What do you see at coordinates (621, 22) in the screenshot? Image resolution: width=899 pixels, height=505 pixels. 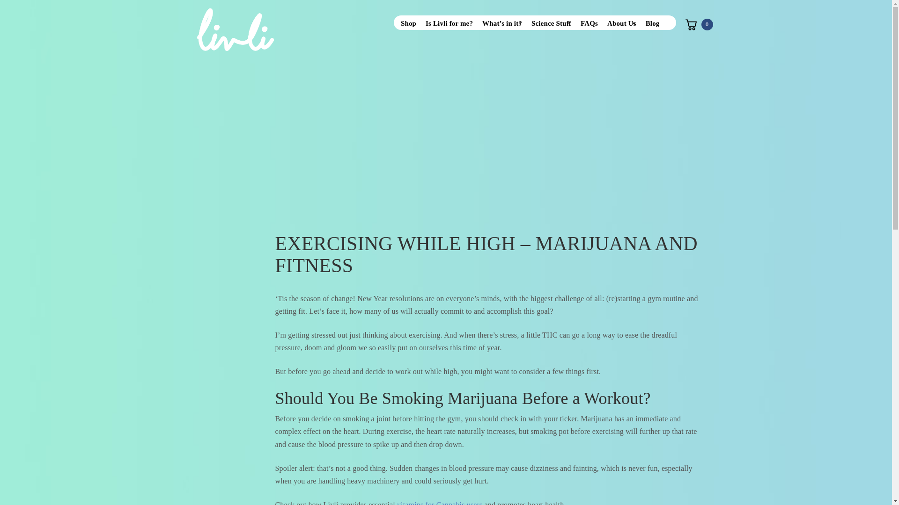 I see `About Us` at bounding box center [621, 22].